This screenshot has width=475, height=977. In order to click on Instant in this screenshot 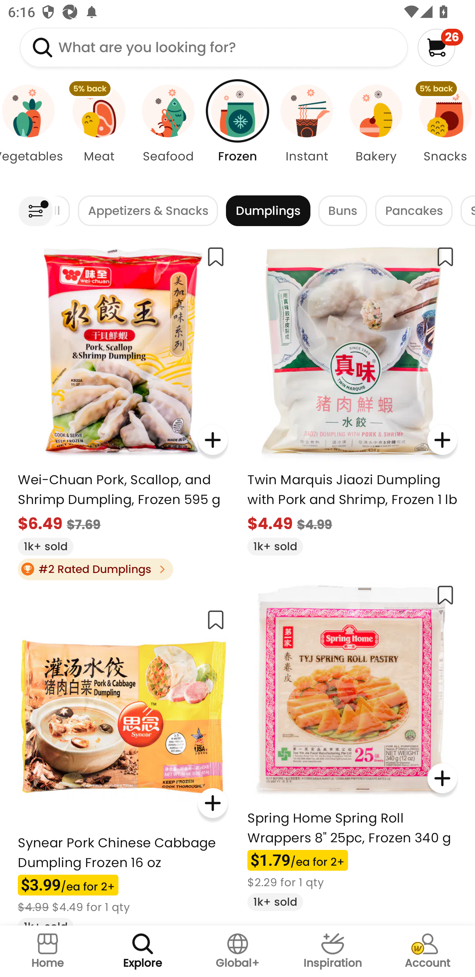, I will do `click(307, 133)`.